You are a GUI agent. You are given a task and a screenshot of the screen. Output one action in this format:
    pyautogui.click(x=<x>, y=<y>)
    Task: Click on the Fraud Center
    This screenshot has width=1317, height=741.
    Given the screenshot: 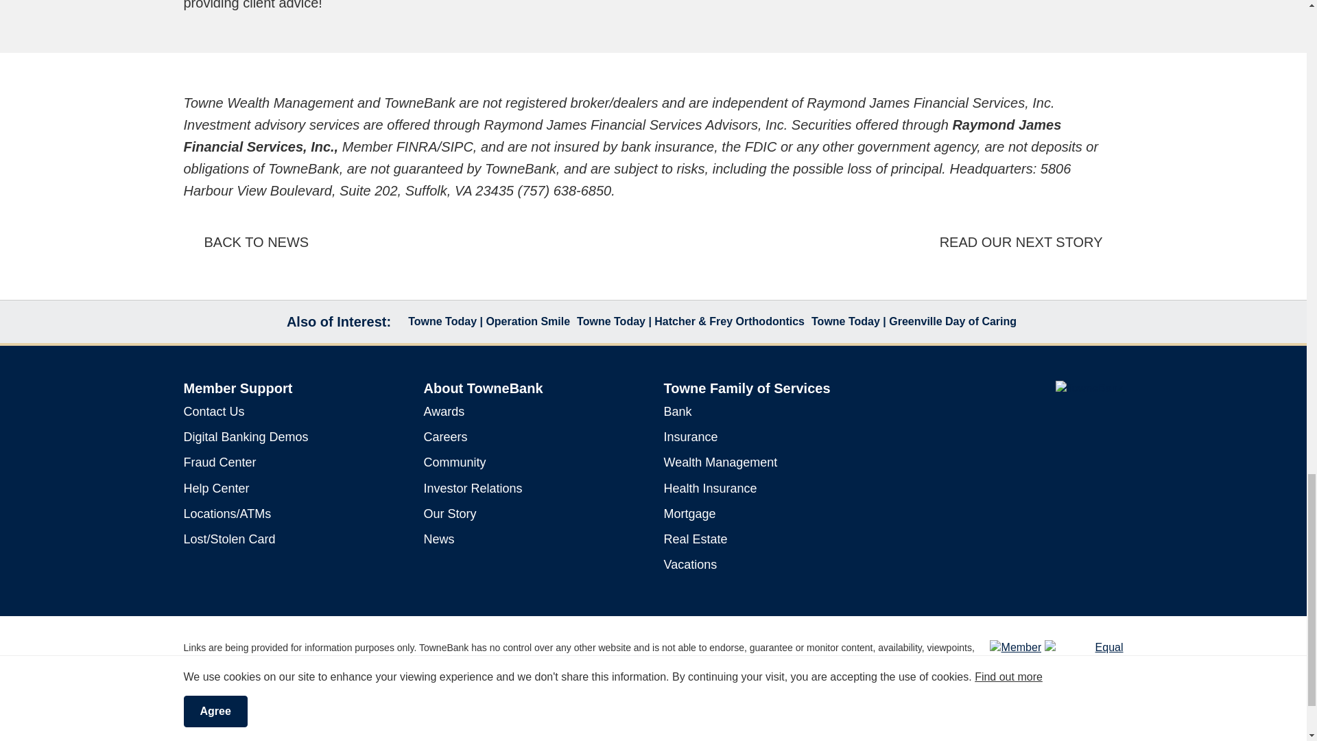 What is the action you would take?
    pyautogui.click(x=220, y=462)
    